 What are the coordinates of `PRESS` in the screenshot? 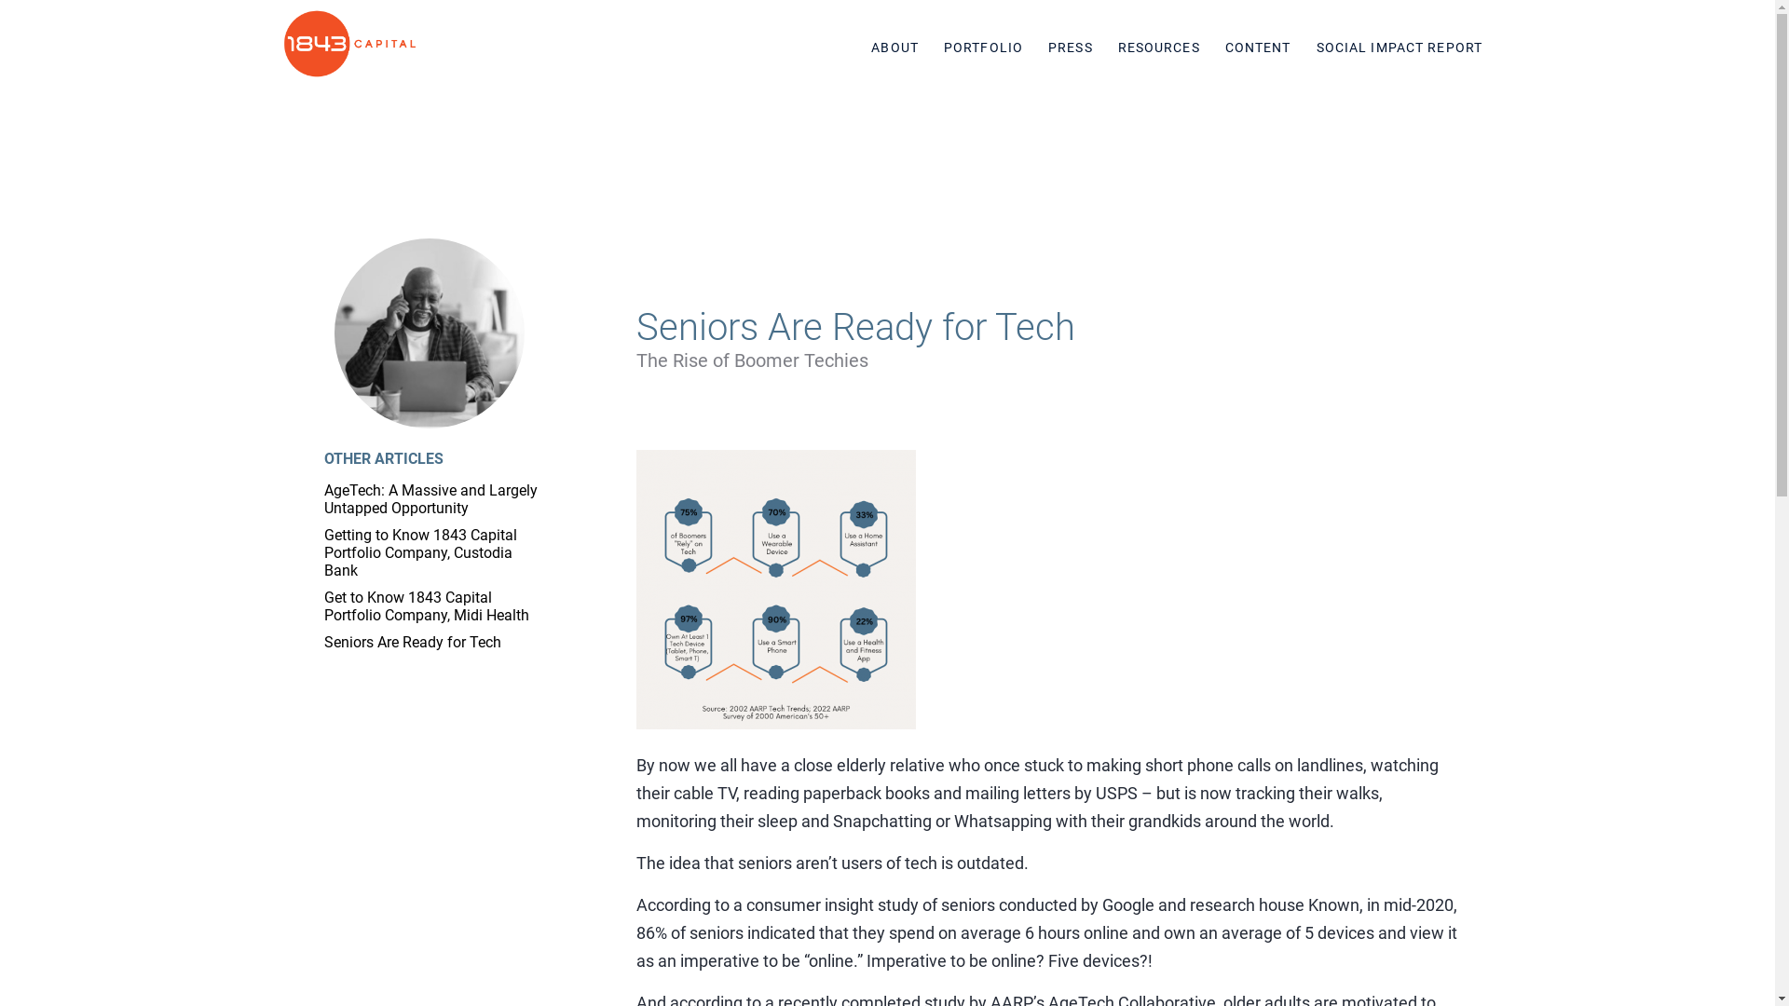 It's located at (1071, 48).